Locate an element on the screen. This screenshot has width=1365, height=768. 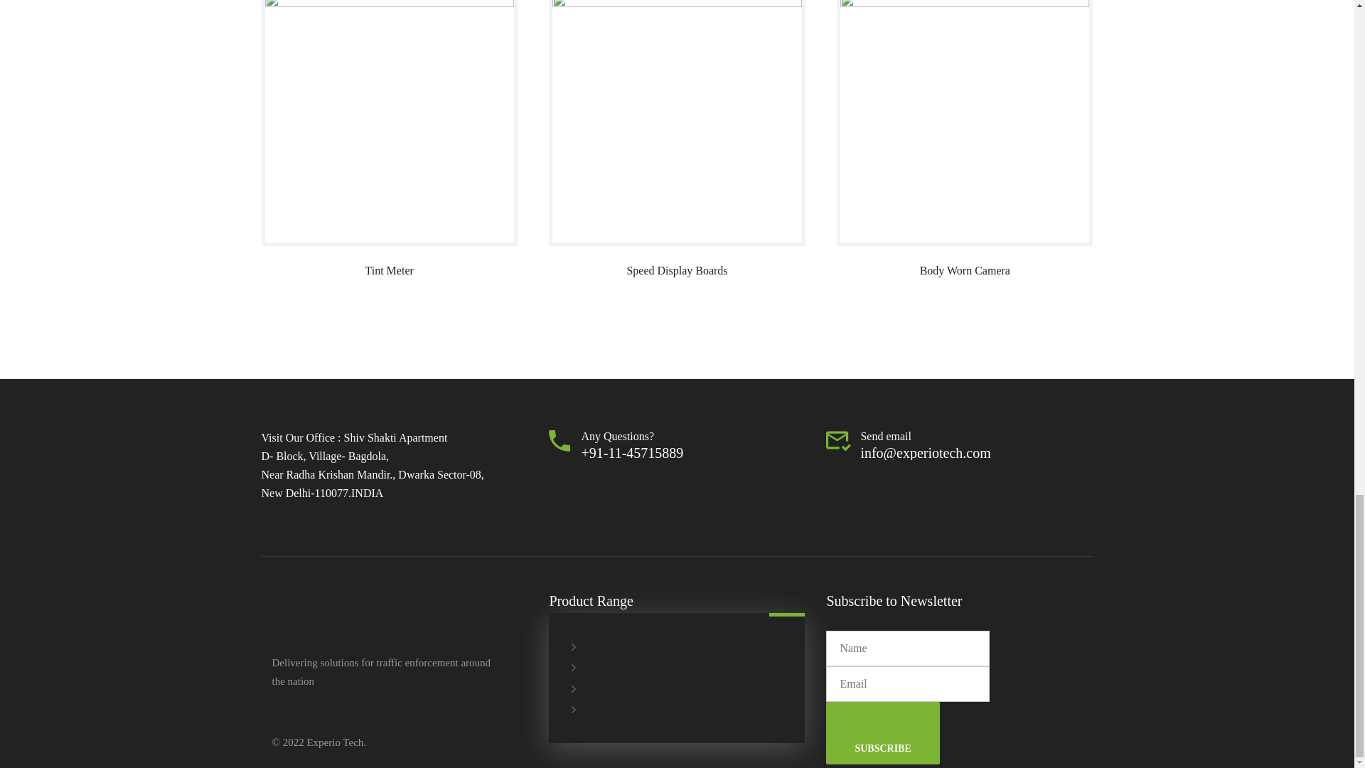
Tint Meter is located at coordinates (390, 139).